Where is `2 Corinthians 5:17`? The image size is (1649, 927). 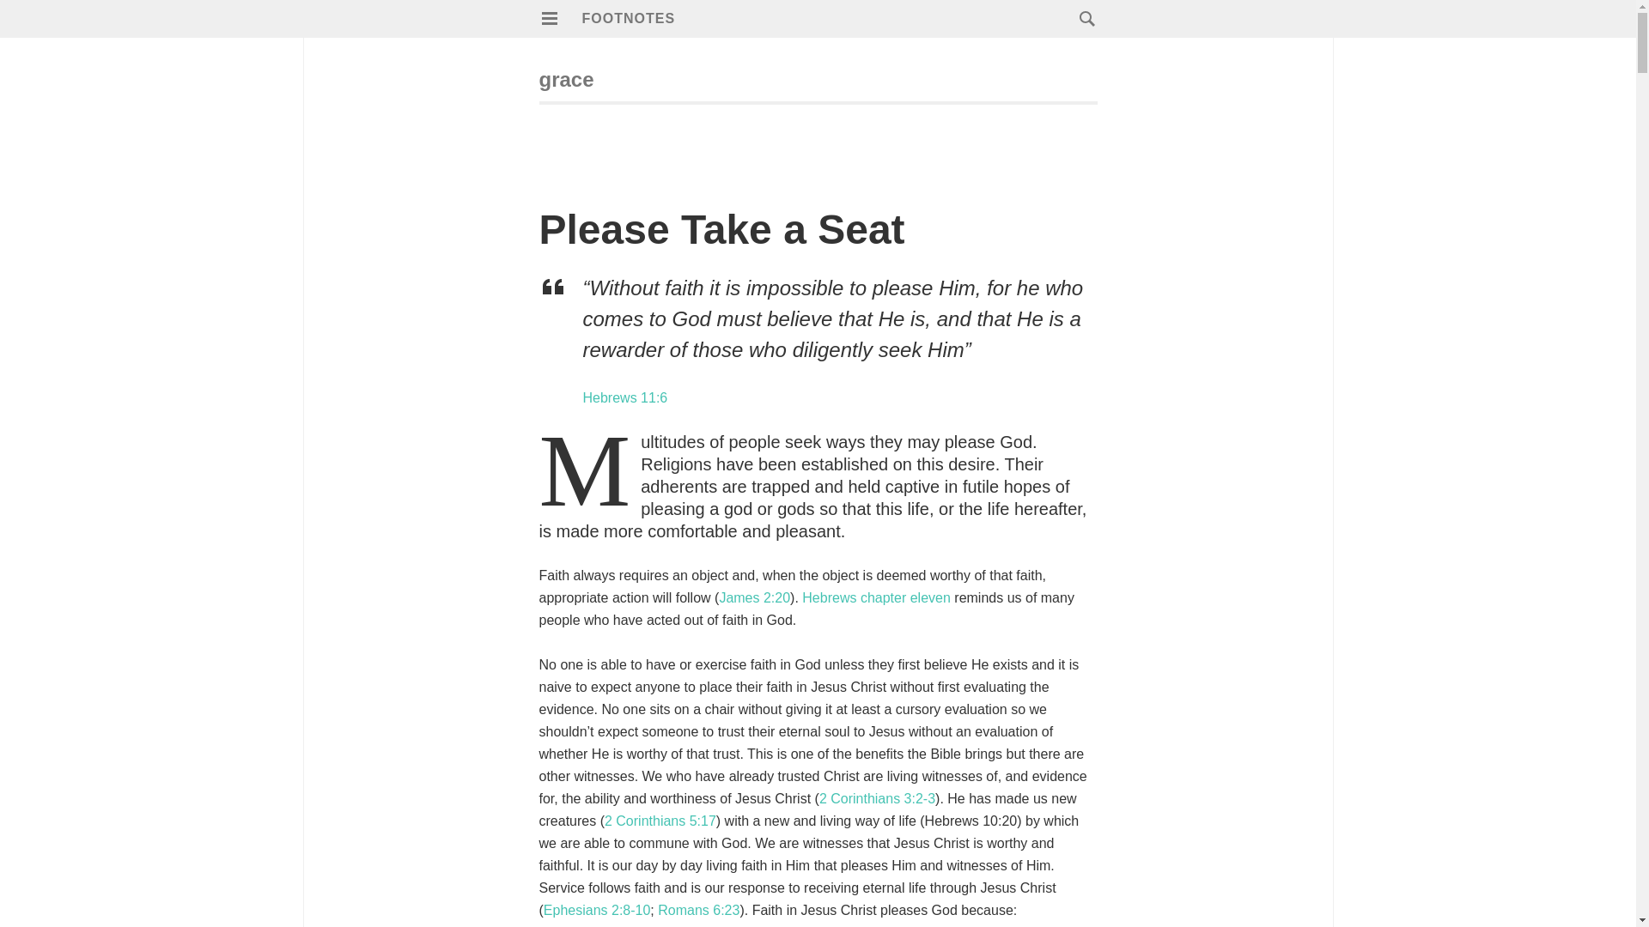 2 Corinthians 5:17 is located at coordinates (660, 821).